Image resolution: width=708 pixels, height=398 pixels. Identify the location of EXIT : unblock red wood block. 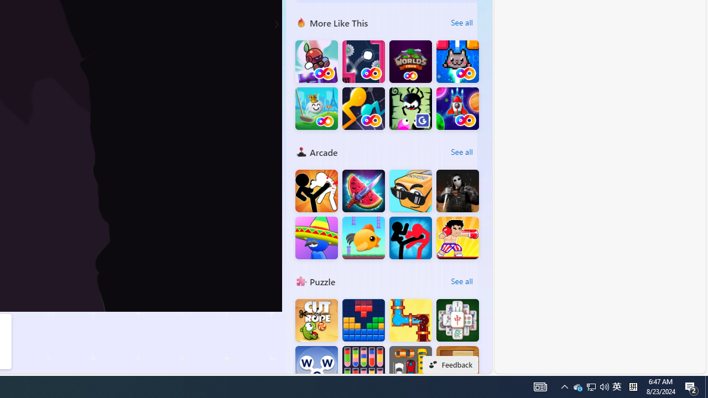
(457, 367).